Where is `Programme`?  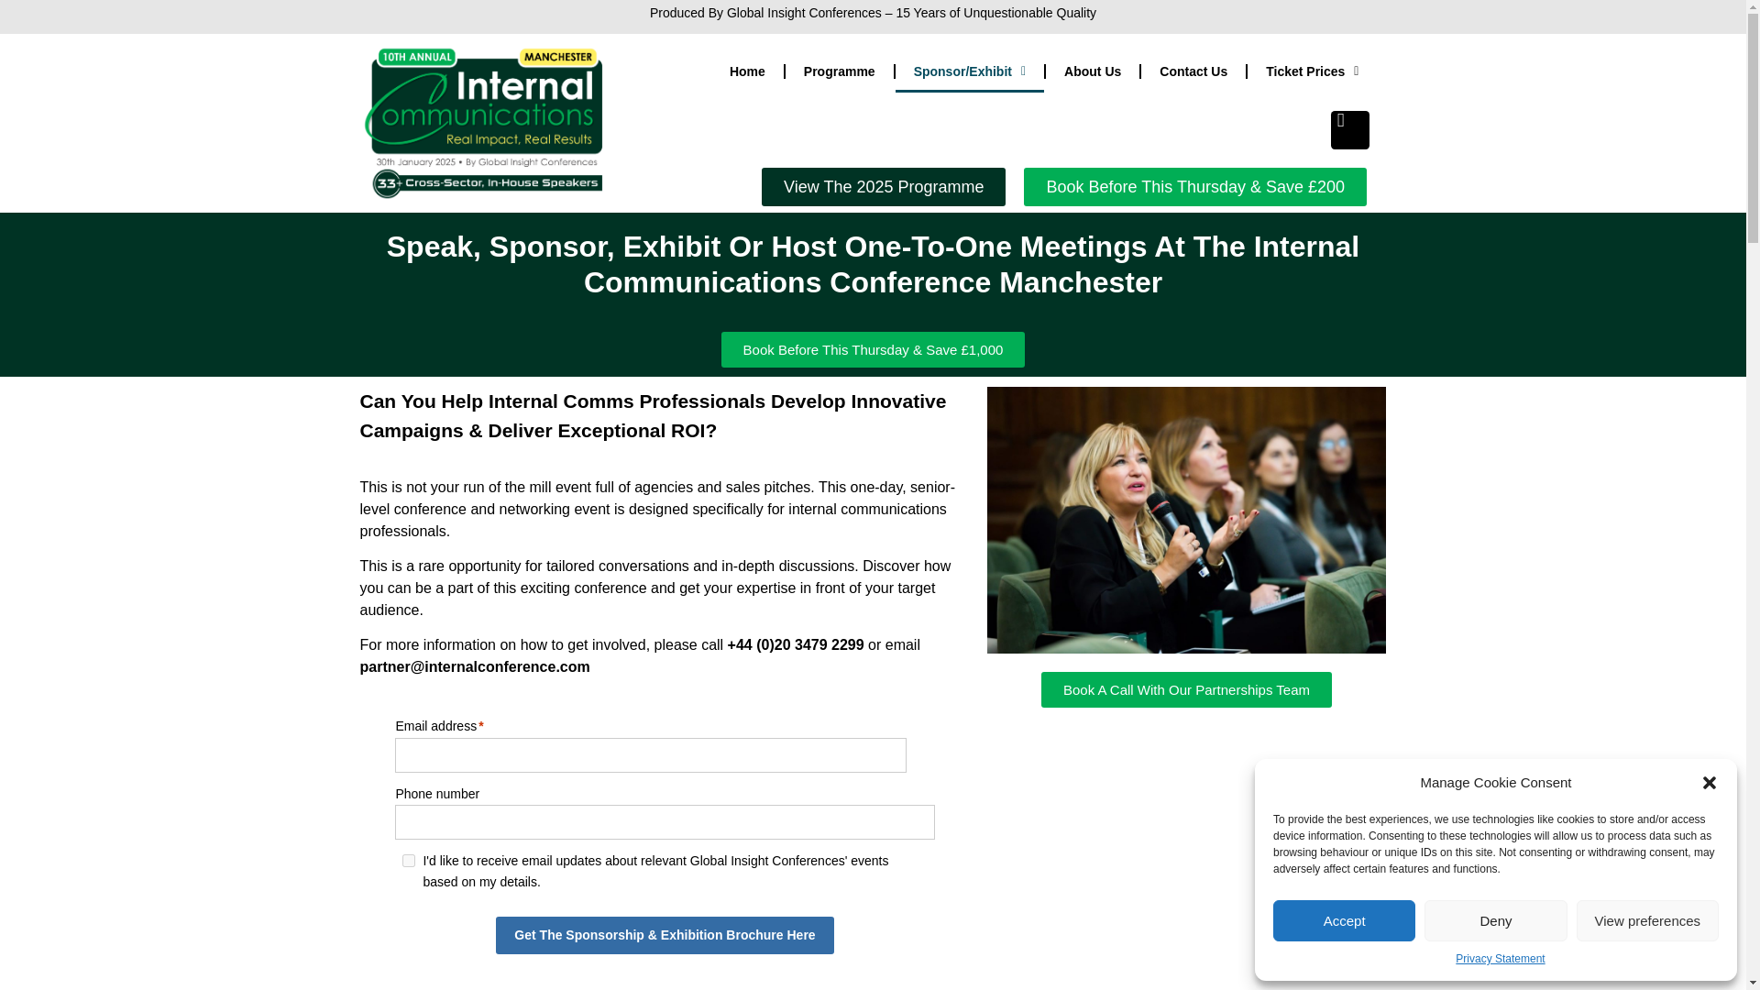
Programme is located at coordinates (840, 71).